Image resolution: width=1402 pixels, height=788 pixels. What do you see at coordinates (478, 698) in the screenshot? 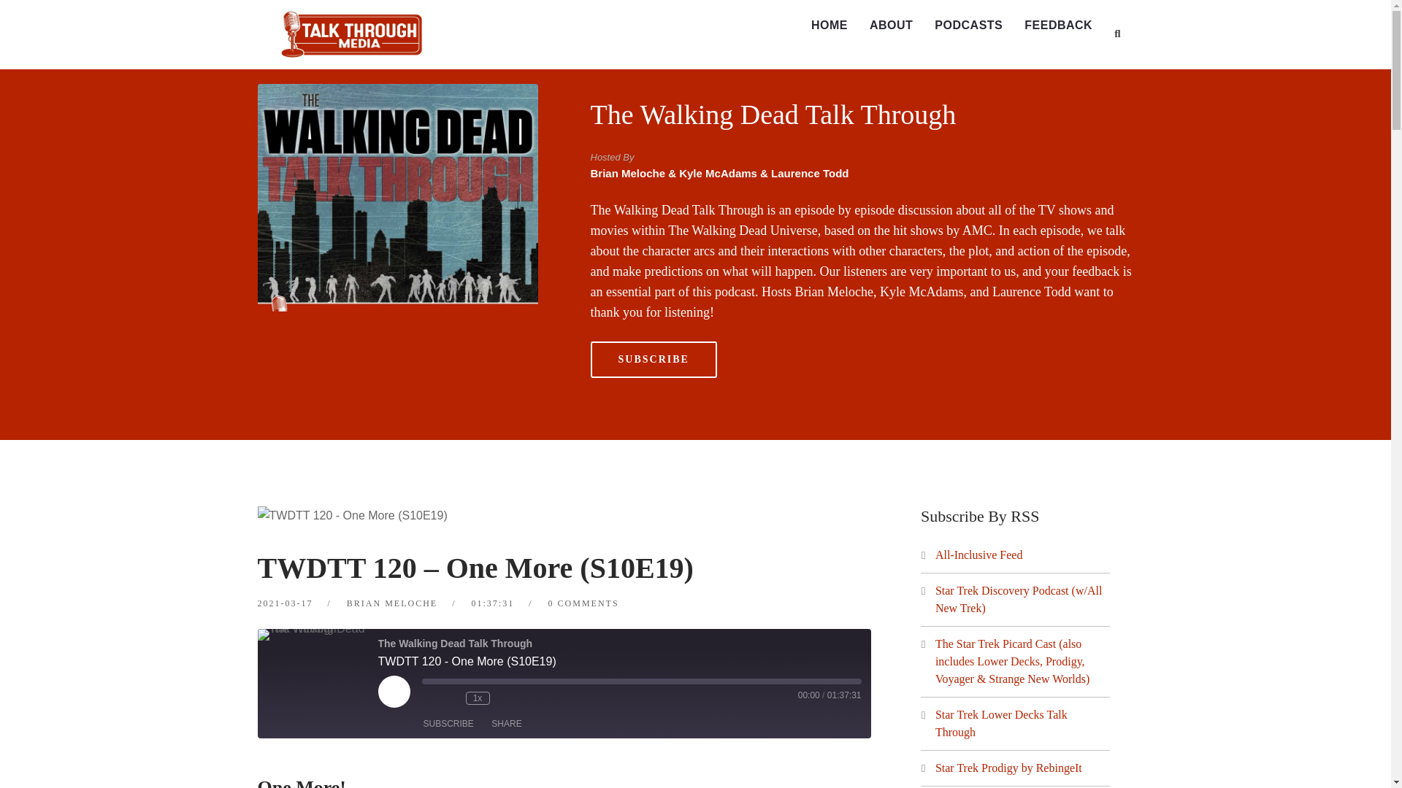
I see `Playback Speed` at bounding box center [478, 698].